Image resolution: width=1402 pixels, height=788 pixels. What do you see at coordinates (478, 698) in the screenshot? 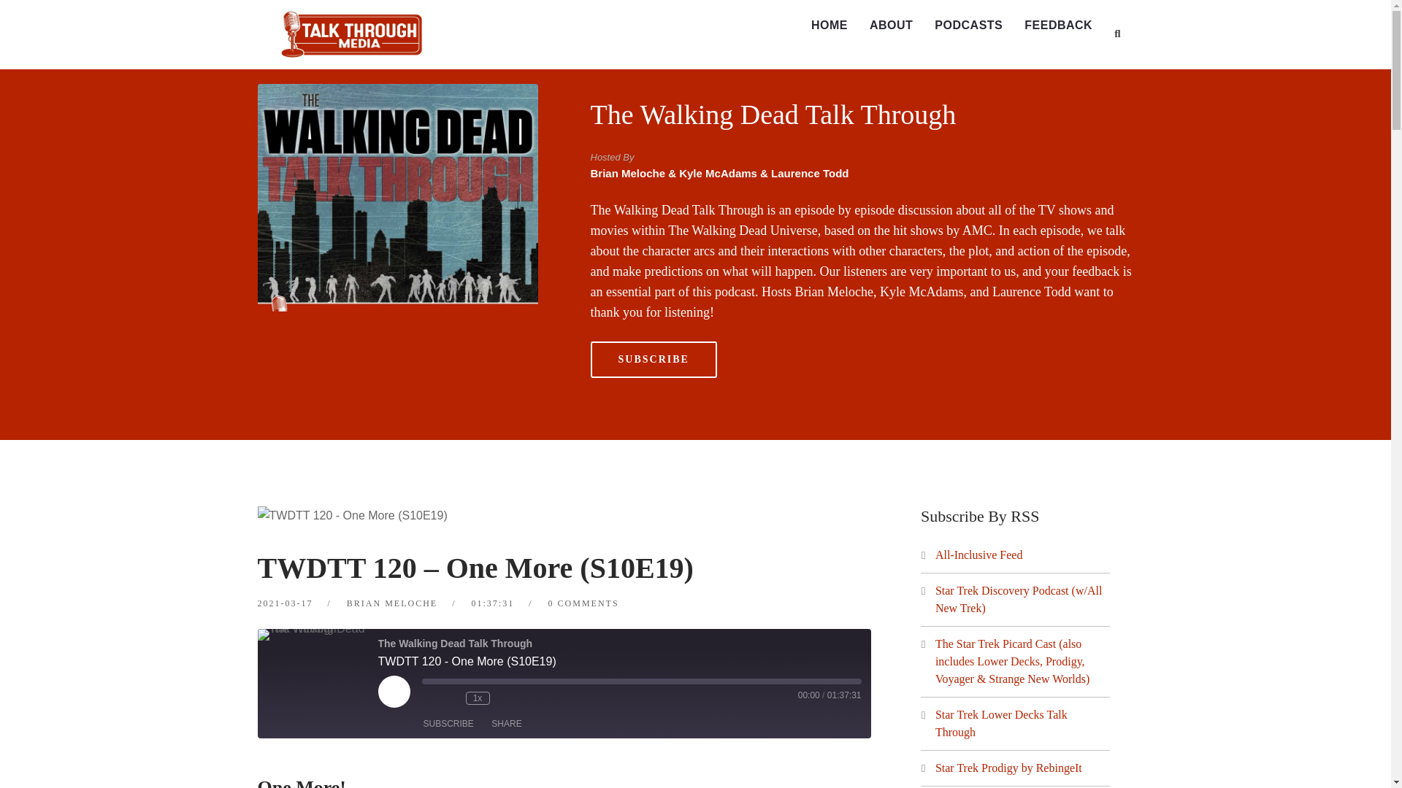
I see `Playback Speed` at bounding box center [478, 698].